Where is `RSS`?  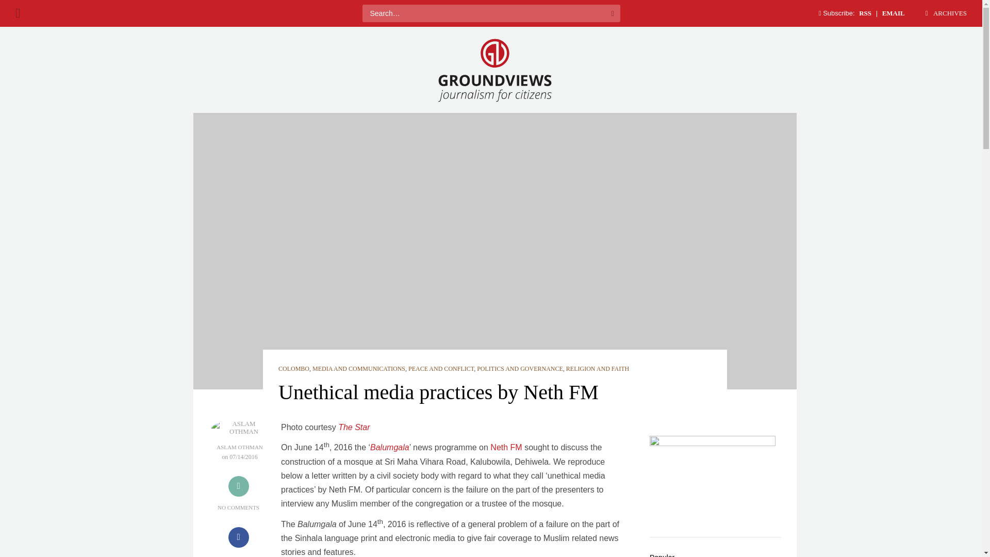
RSS is located at coordinates (865, 13).